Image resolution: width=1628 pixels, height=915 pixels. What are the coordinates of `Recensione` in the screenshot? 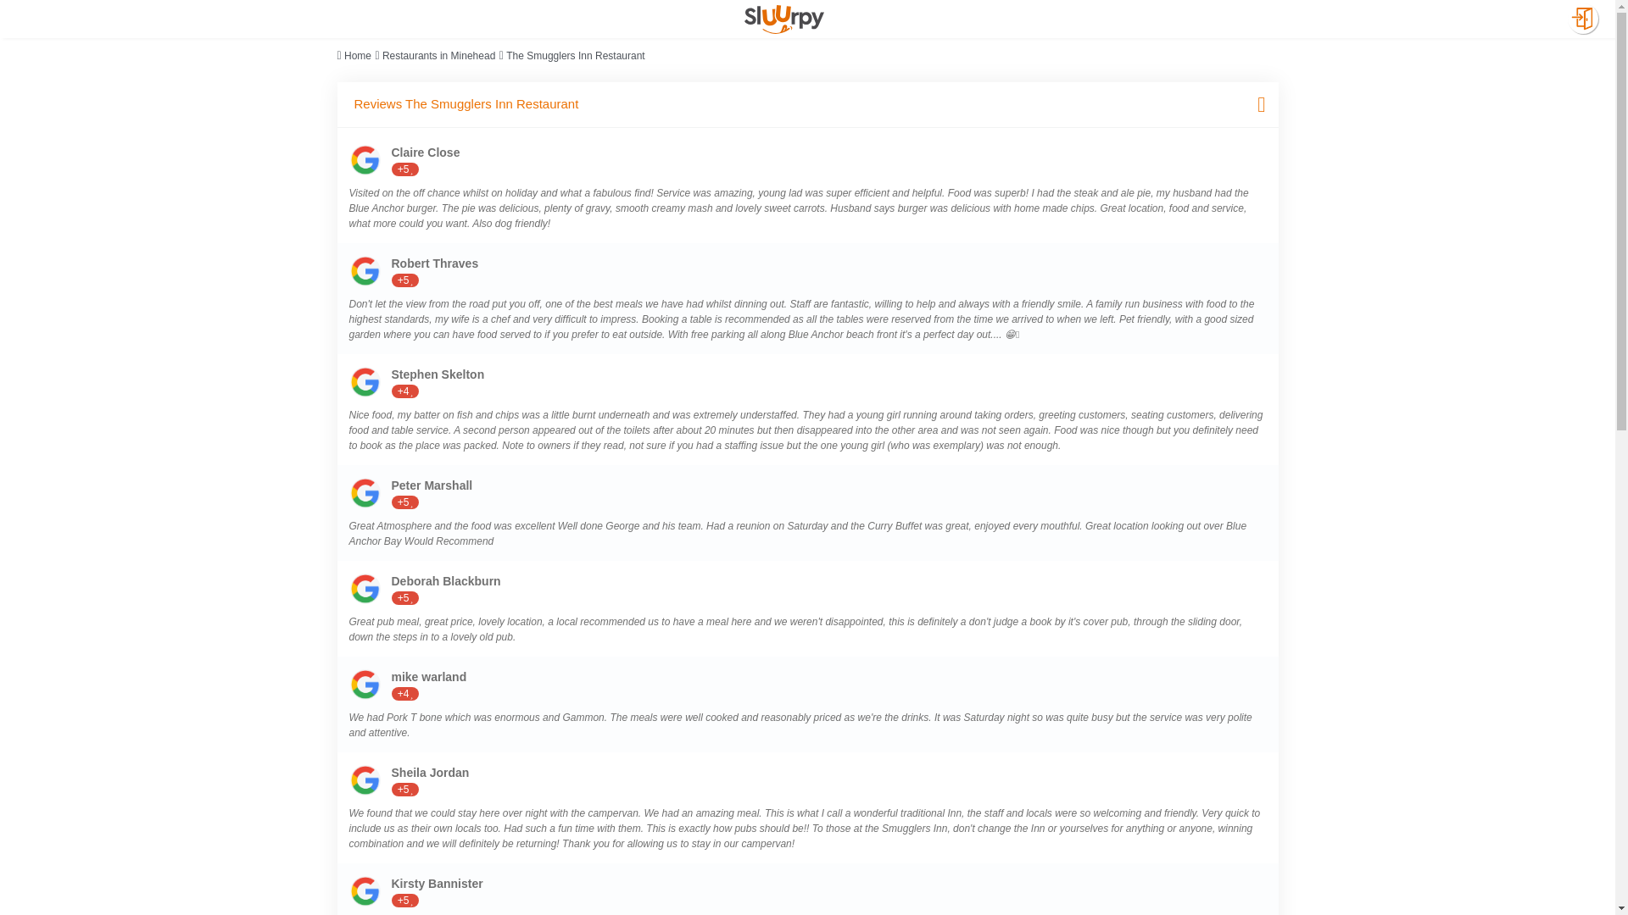 It's located at (365, 159).